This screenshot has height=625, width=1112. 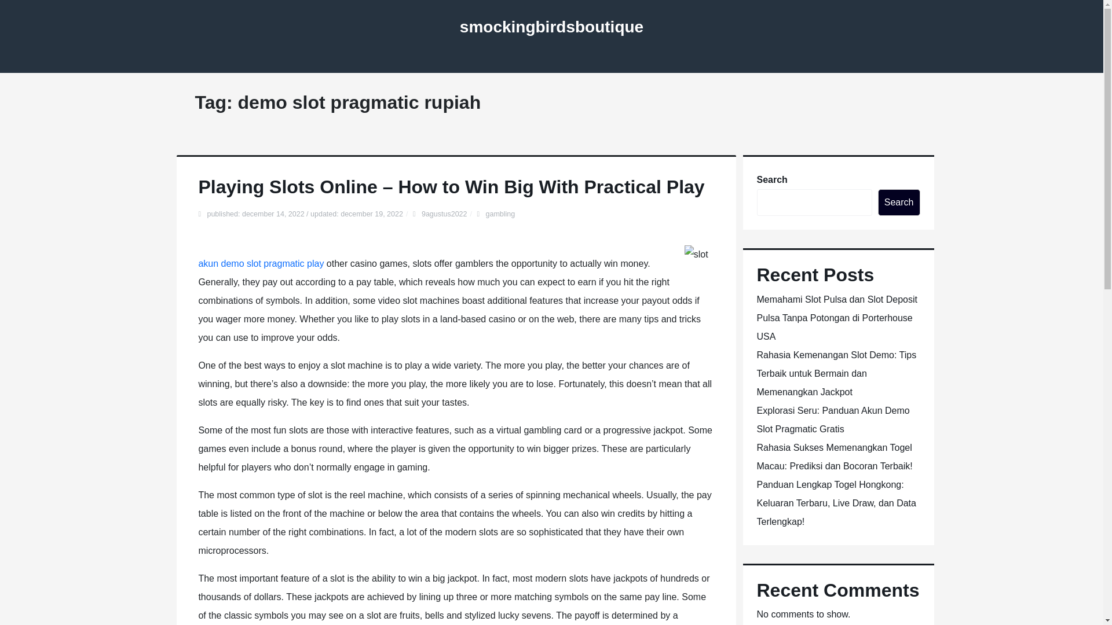 I want to click on Search, so click(x=899, y=203).